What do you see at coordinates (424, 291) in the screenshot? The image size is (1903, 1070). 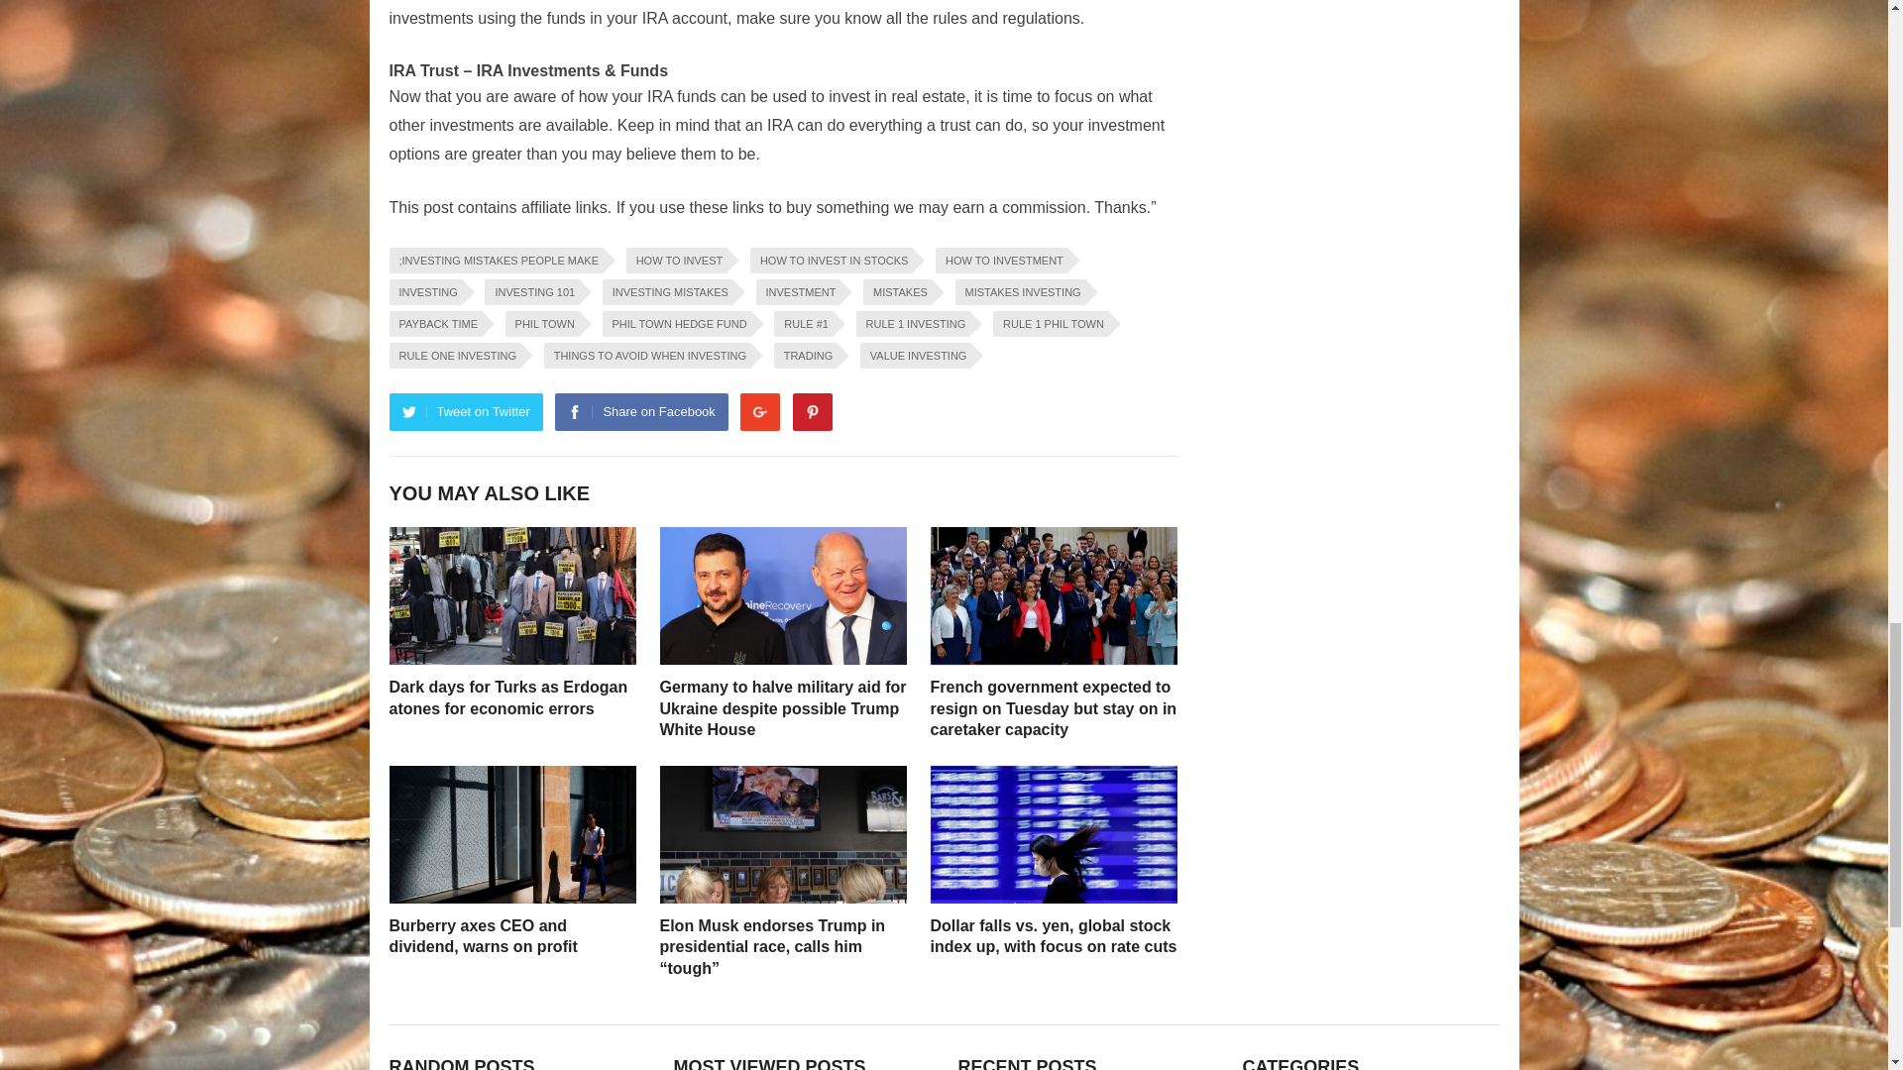 I see `INVESTING` at bounding box center [424, 291].